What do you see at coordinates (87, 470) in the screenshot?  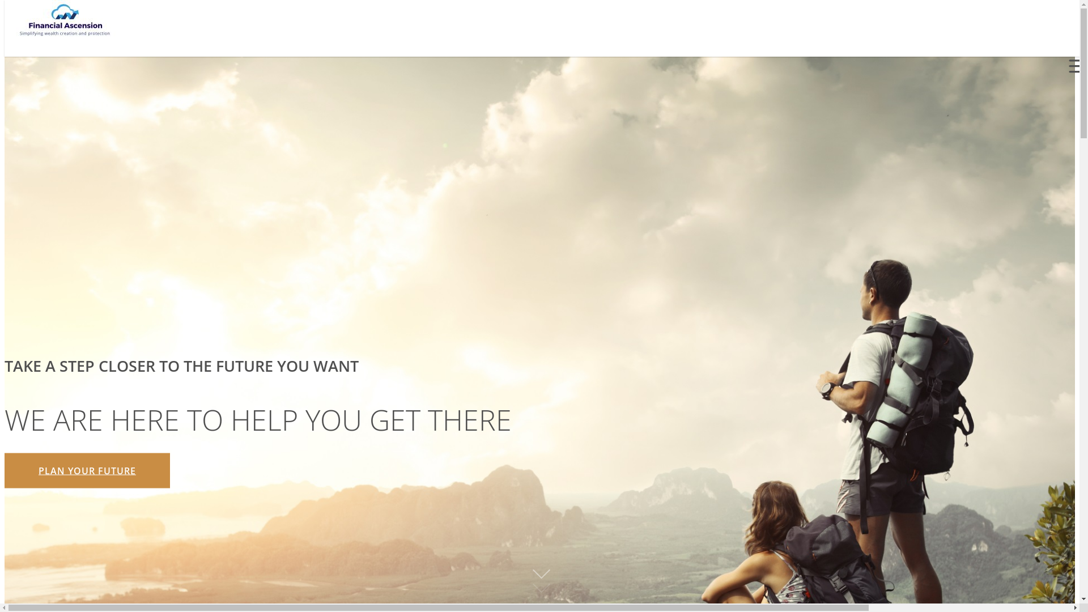 I see `PLAN YOUR FUTURE` at bounding box center [87, 470].